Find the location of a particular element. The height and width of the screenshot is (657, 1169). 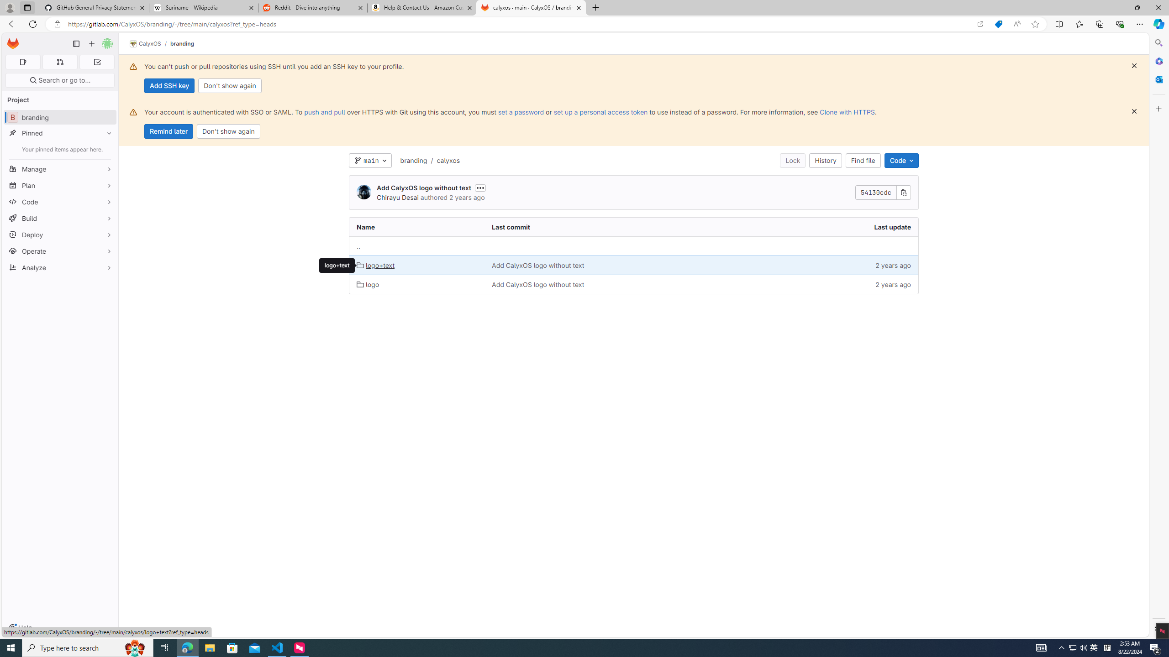

Lock is located at coordinates (792, 161).